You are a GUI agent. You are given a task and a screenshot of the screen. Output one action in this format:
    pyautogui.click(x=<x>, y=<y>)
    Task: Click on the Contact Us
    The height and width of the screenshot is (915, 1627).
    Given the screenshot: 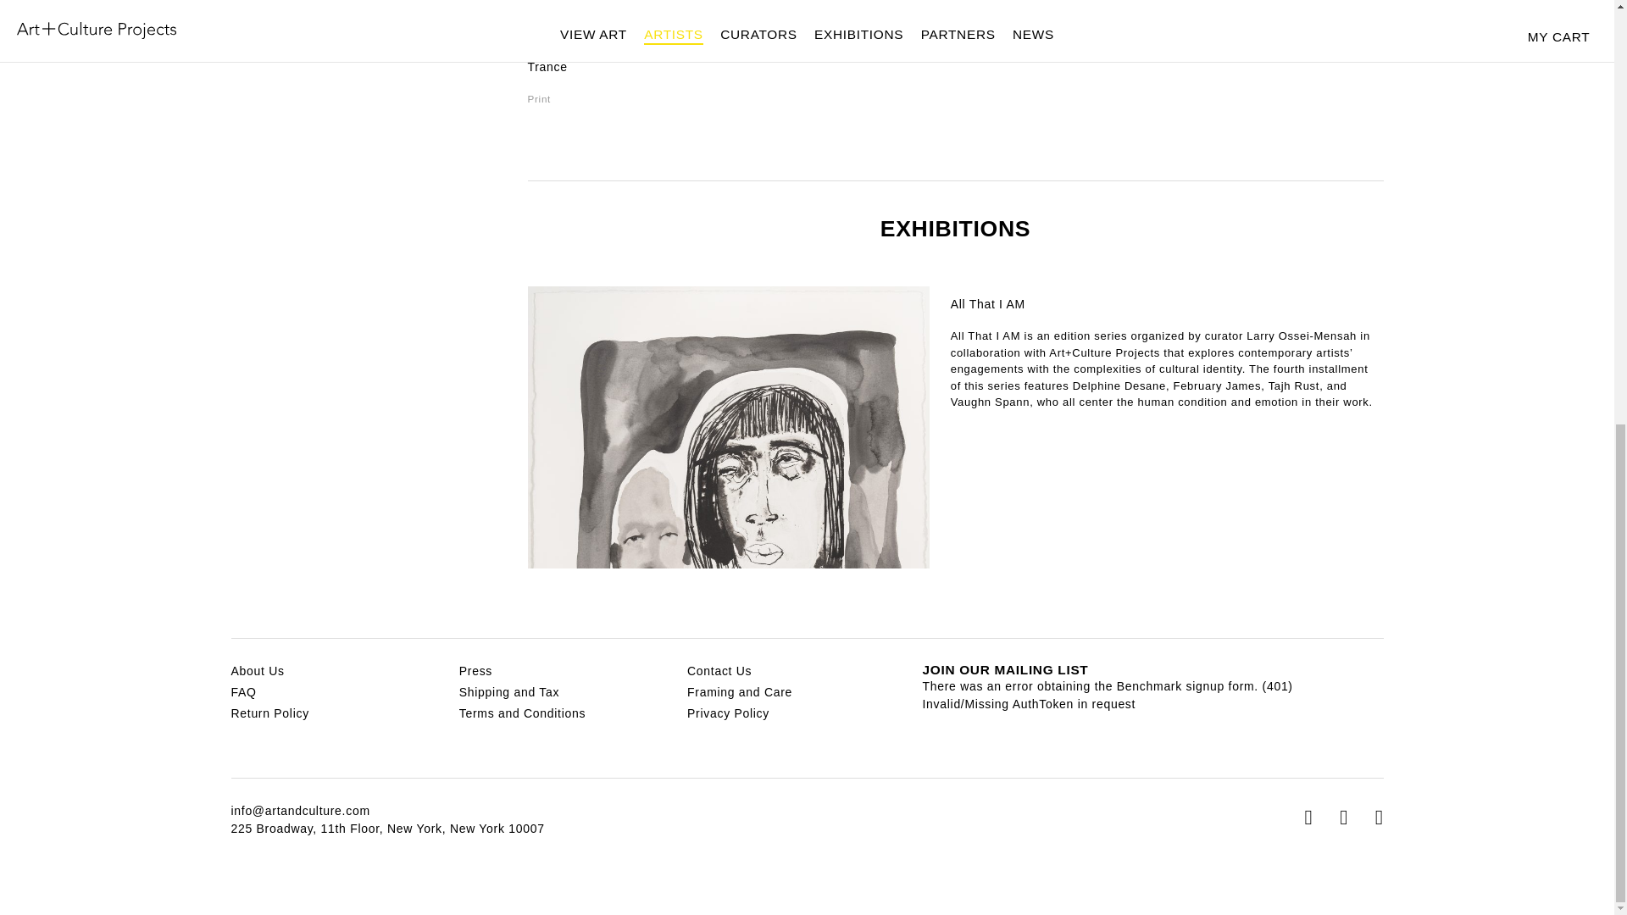 What is the action you would take?
    pyautogui.click(x=719, y=671)
    